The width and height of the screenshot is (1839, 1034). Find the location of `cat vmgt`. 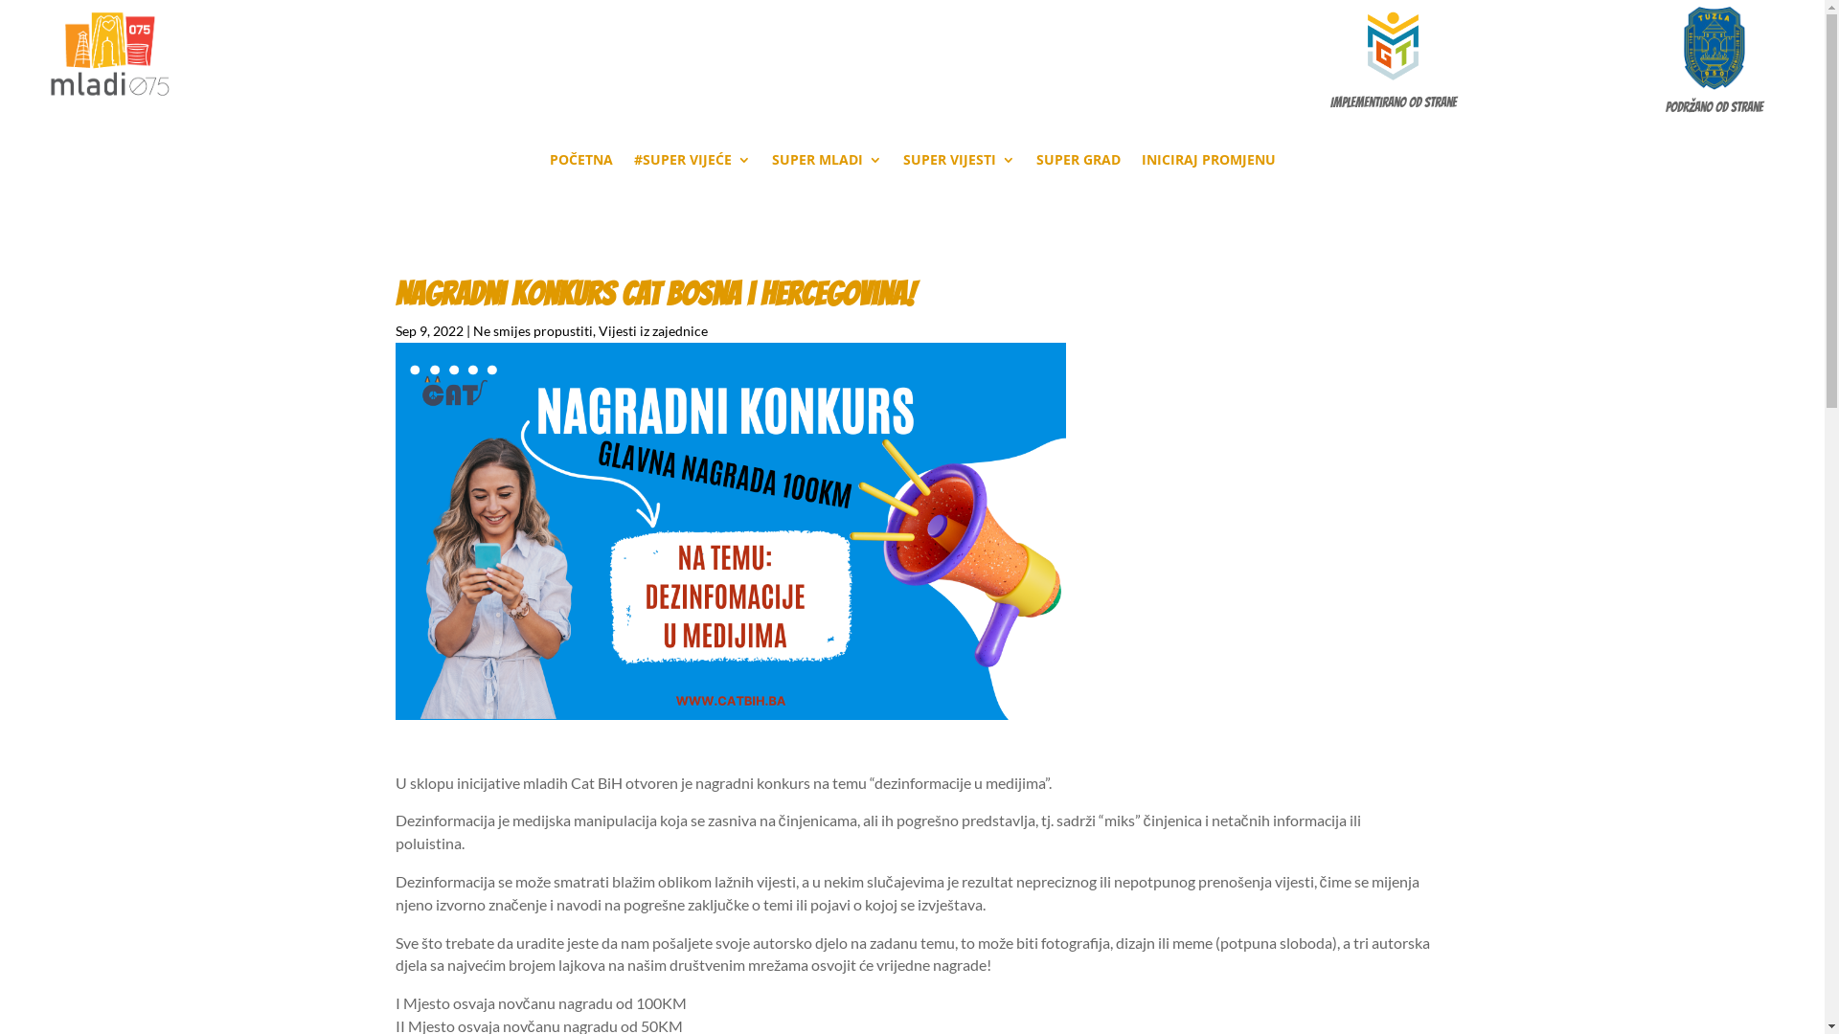

cat vmgt is located at coordinates (730, 531).